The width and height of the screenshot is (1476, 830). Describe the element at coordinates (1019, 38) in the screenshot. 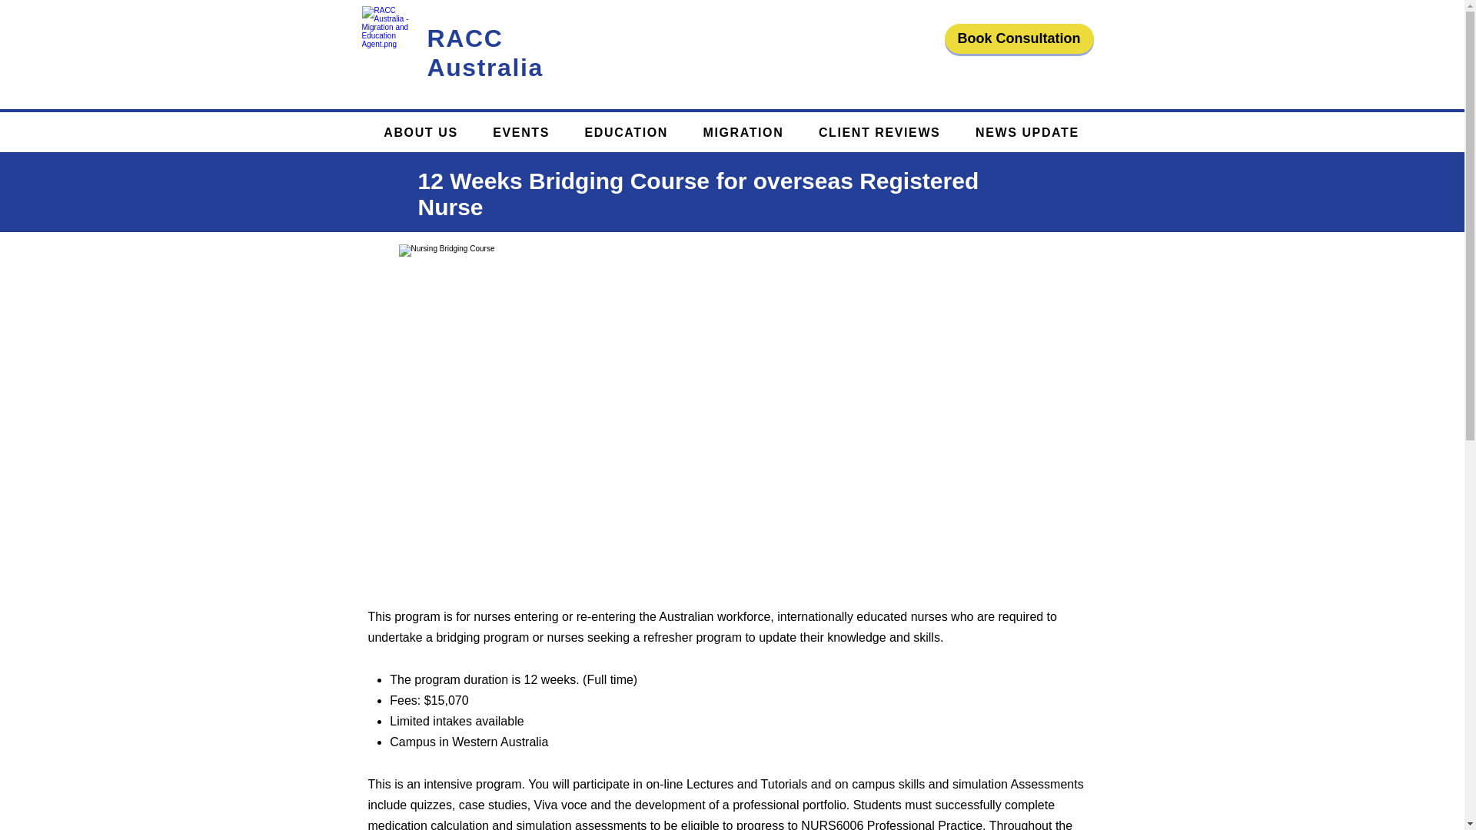

I see `Book Consultation` at that location.